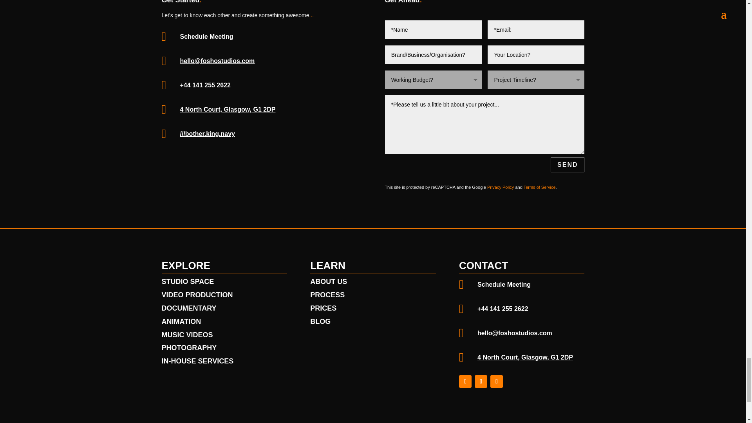 The width and height of the screenshot is (752, 423). I want to click on Follow on Youtube, so click(481, 381).